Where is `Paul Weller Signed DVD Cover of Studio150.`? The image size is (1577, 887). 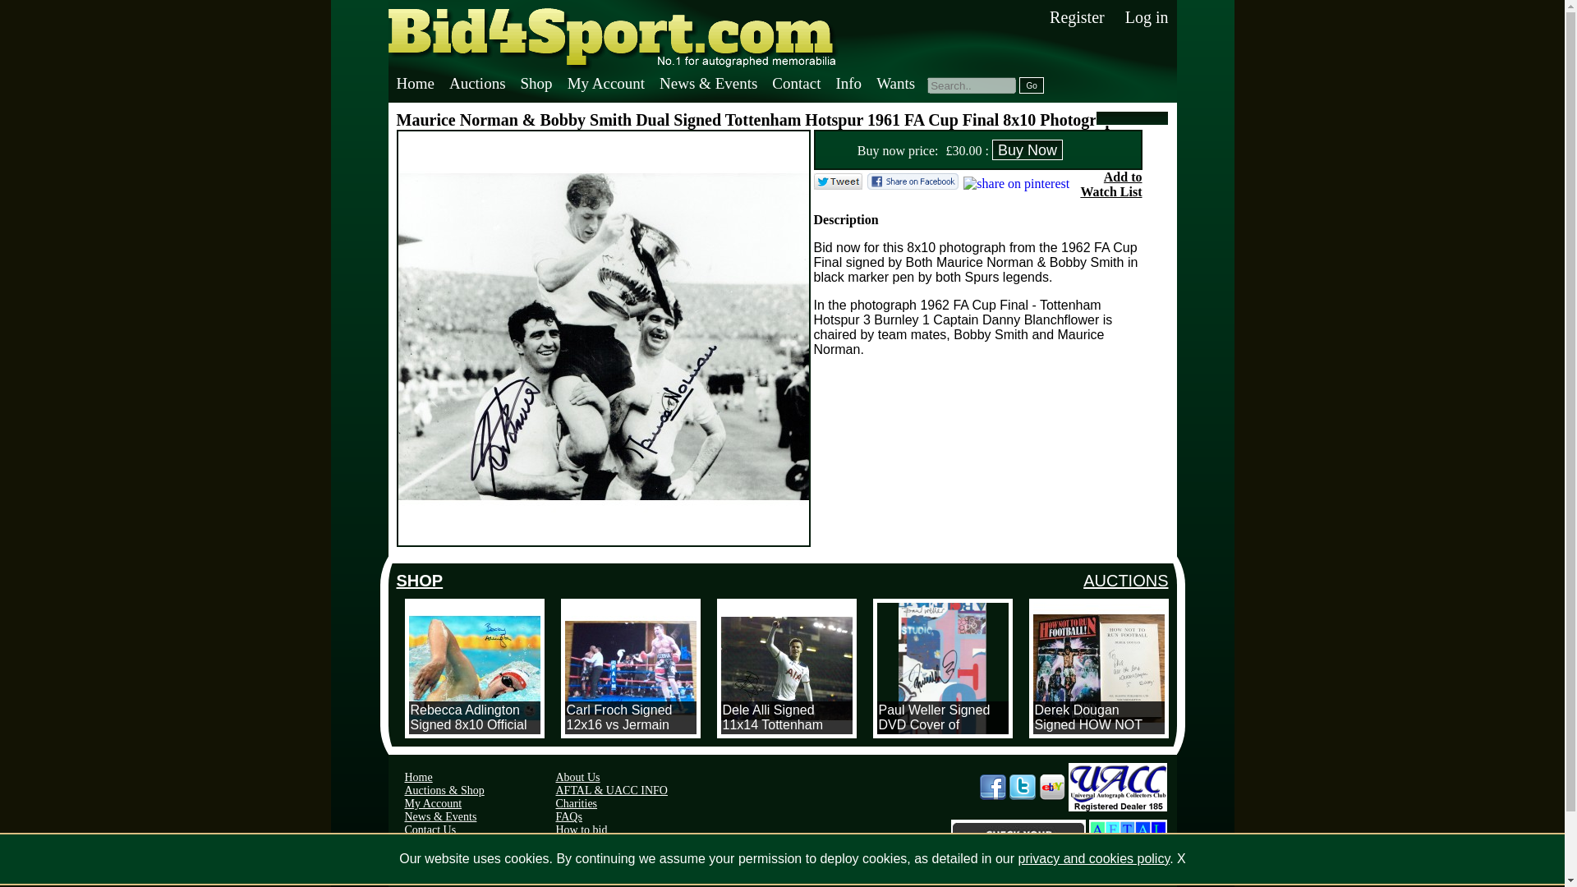
Paul Weller Signed DVD Cover of Studio150. is located at coordinates (943, 669).